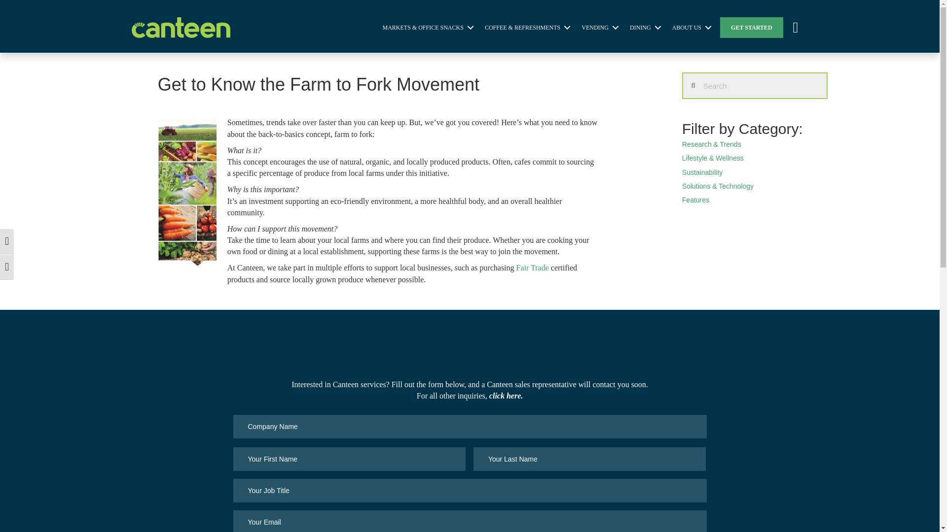 The height and width of the screenshot is (532, 947). What do you see at coordinates (533, 267) in the screenshot?
I see `Fair Trade` at bounding box center [533, 267].